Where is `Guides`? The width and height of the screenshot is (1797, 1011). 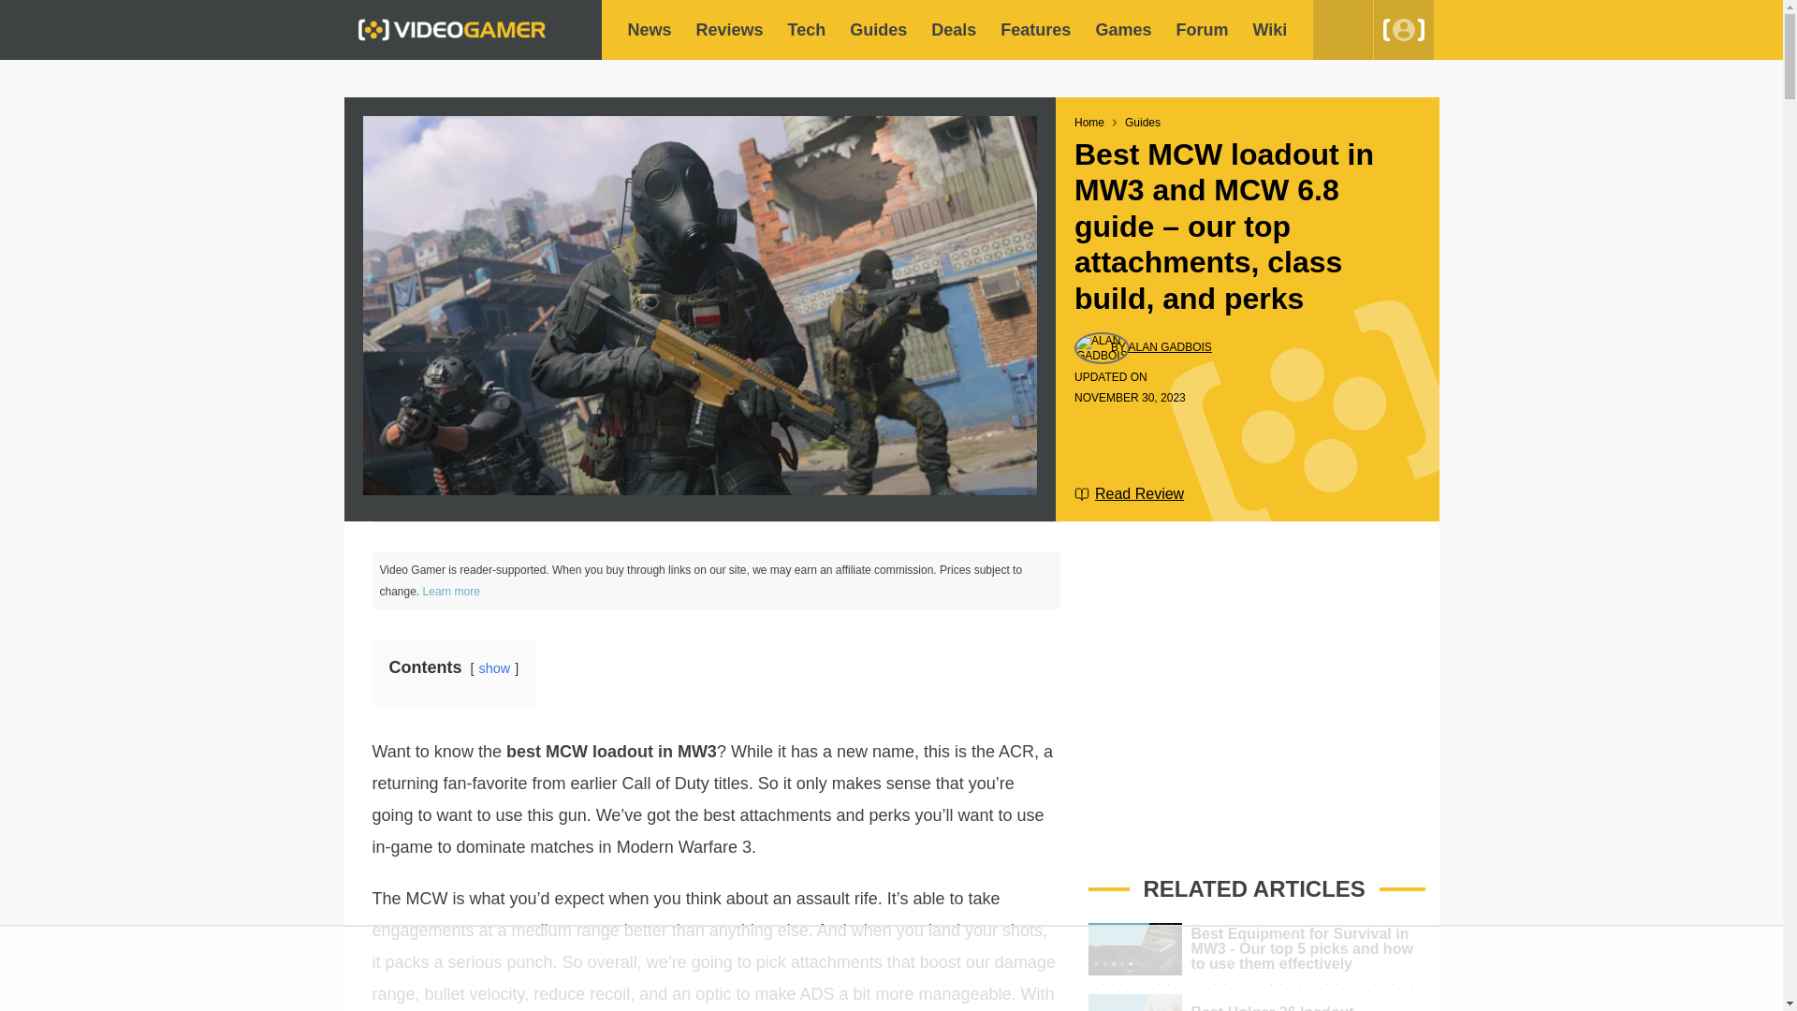 Guides is located at coordinates (1142, 123).